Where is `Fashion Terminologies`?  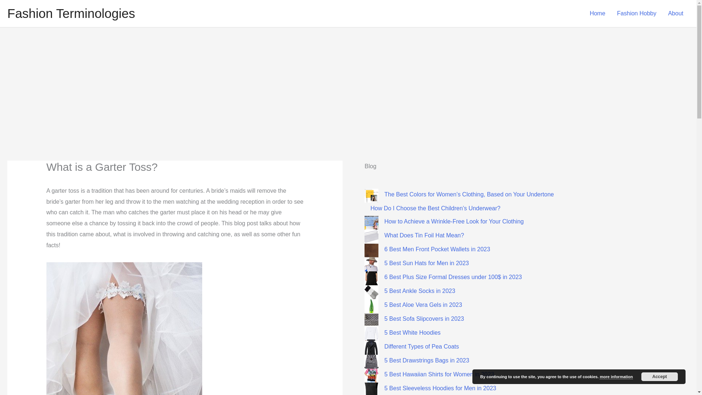
Fashion Terminologies is located at coordinates (71, 13).